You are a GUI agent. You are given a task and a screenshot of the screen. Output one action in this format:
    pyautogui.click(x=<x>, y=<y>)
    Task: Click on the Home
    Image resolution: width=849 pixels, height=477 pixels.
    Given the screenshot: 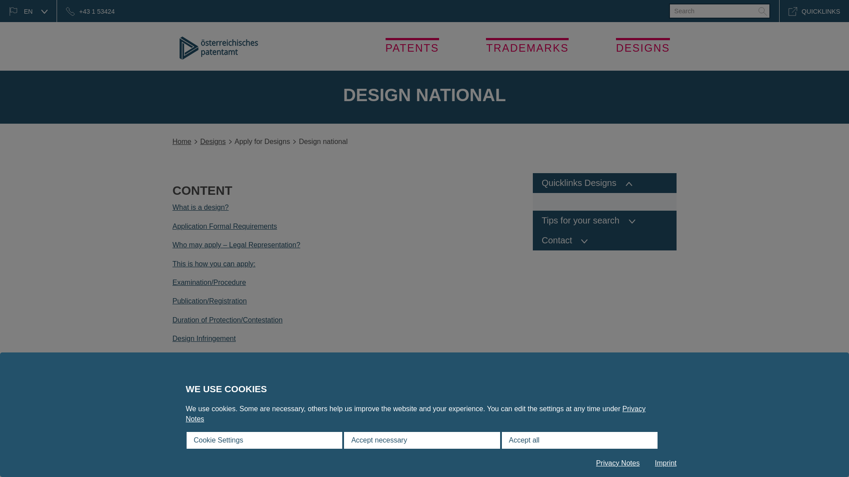 What is the action you would take?
    pyautogui.click(x=182, y=141)
    